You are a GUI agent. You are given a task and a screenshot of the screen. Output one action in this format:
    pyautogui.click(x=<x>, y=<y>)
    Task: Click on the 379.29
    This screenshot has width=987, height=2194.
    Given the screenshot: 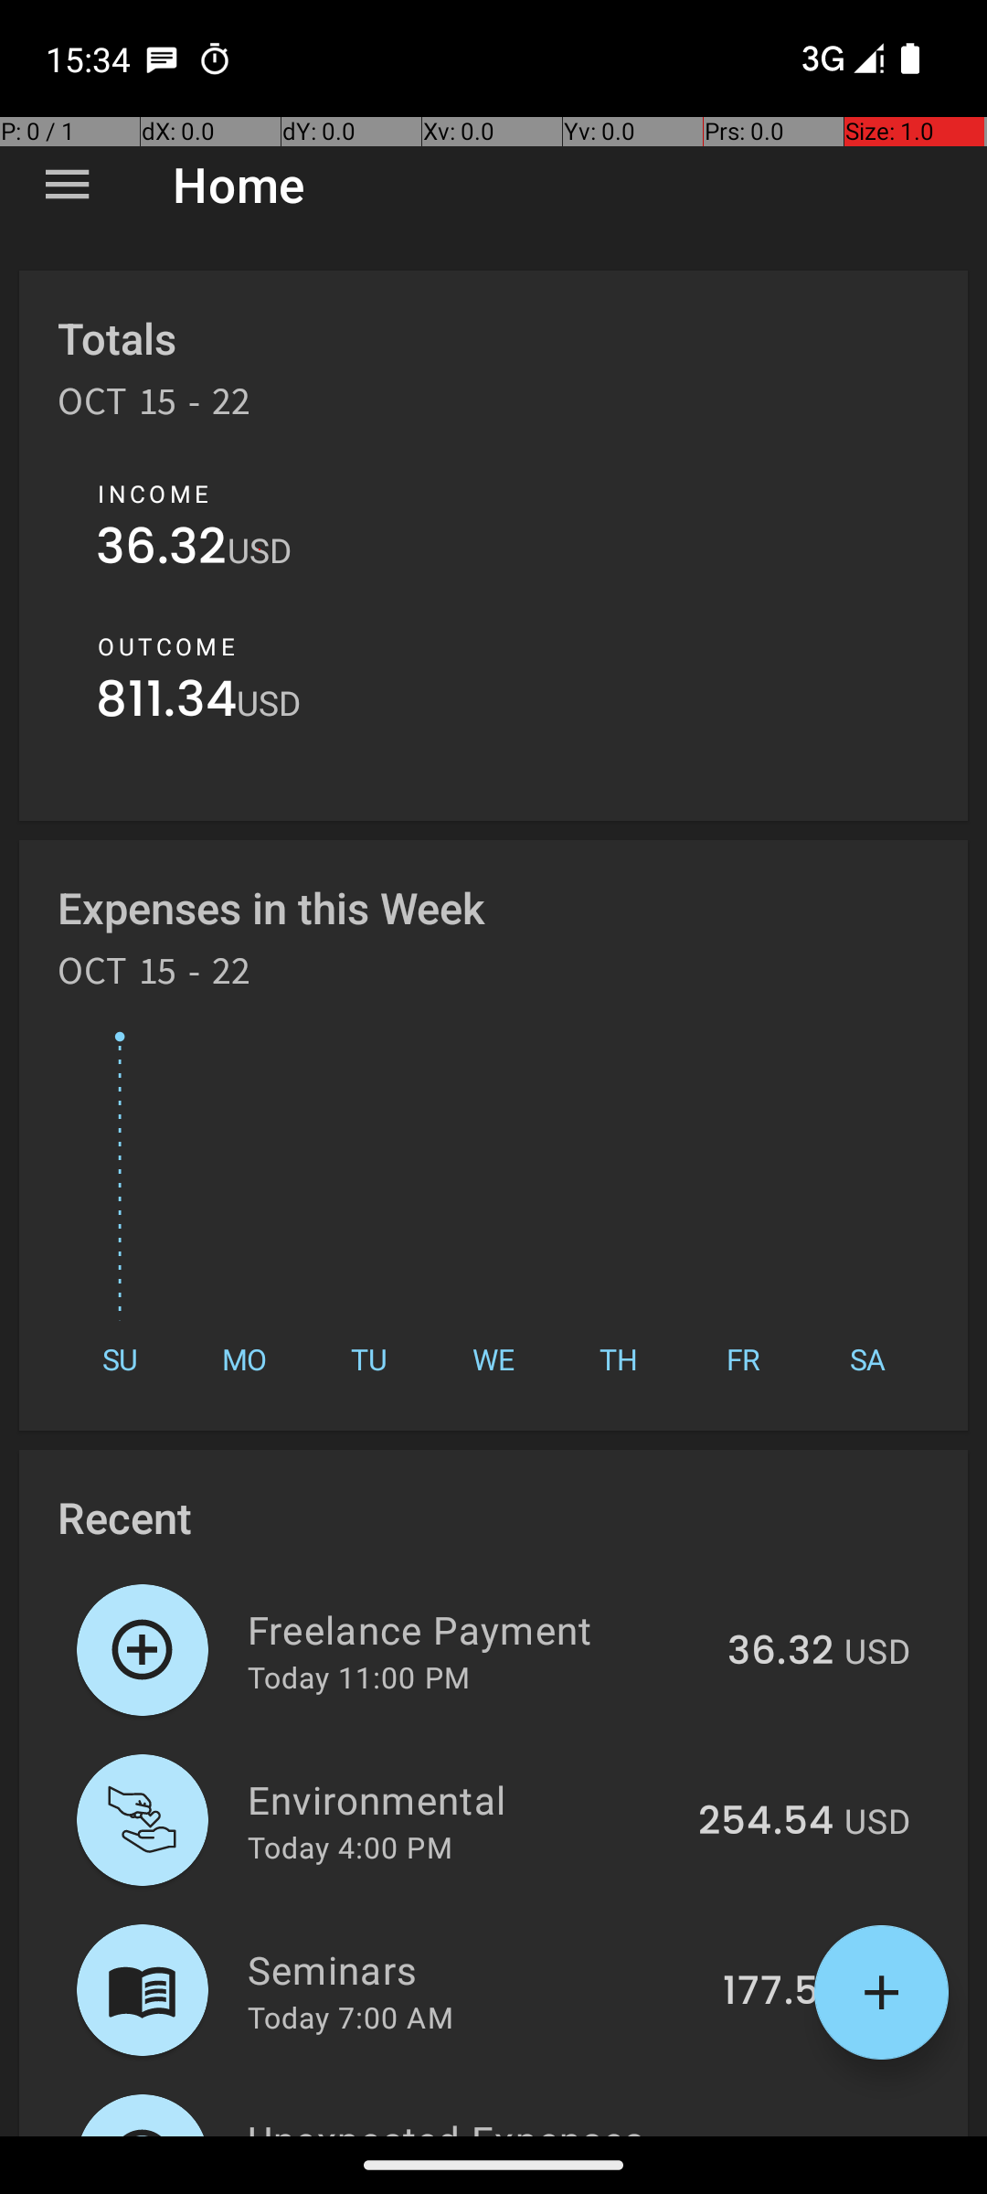 What is the action you would take?
    pyautogui.click(x=768, y=2134)
    